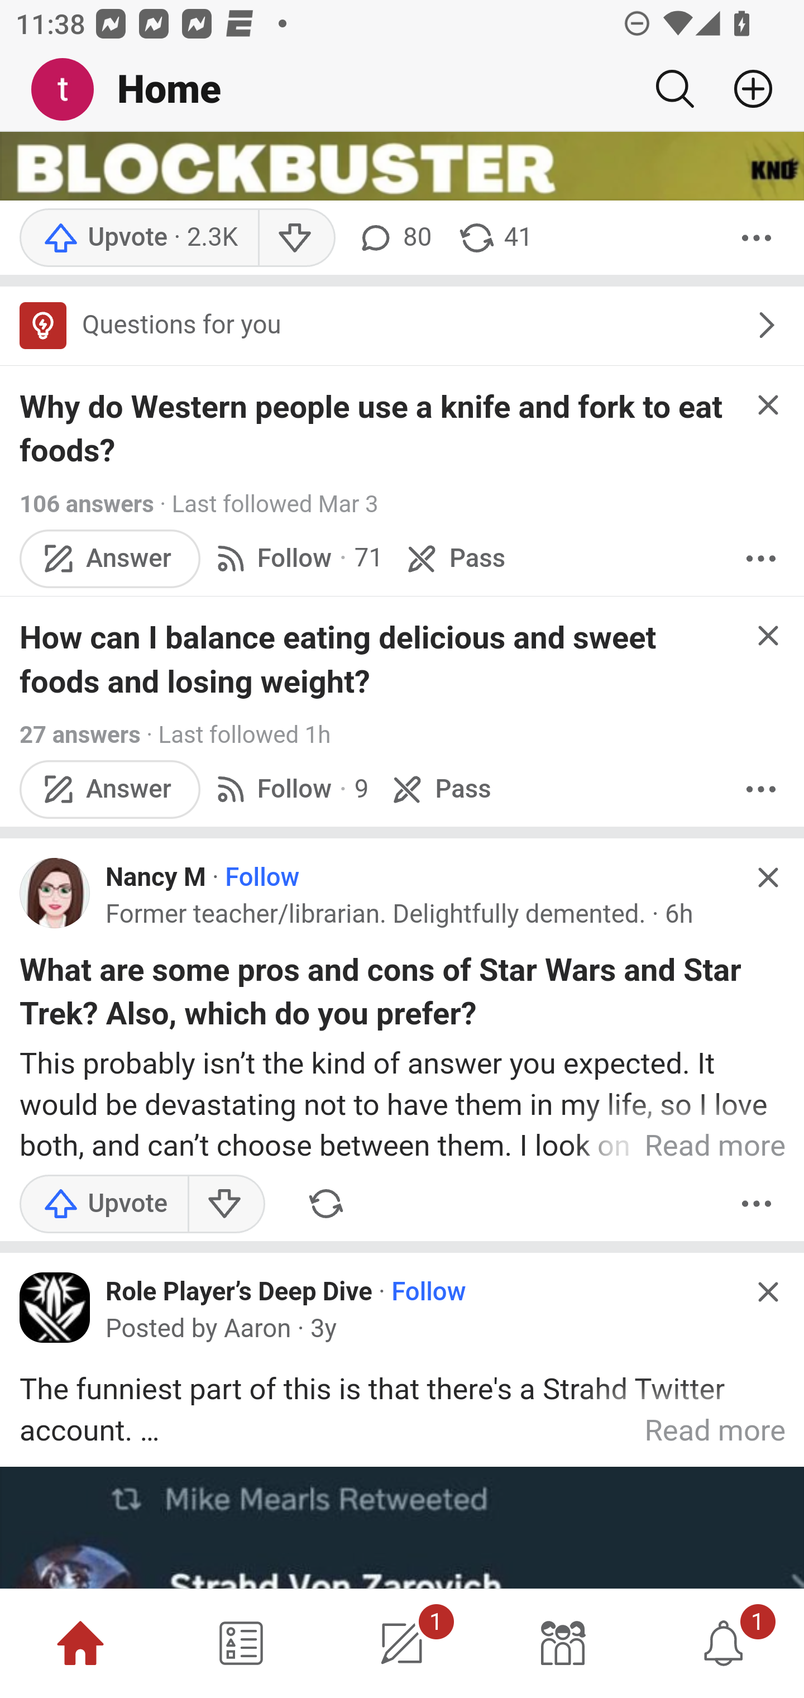  I want to click on 106 answers 106  answers, so click(87, 504).